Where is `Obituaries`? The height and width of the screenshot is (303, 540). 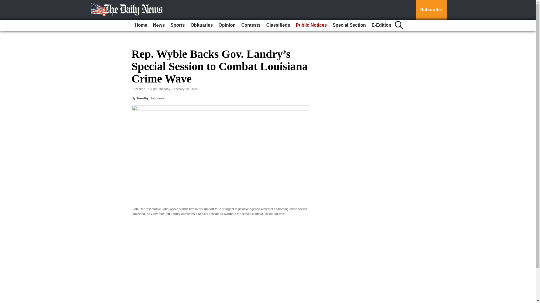 Obituaries is located at coordinates (201, 25).